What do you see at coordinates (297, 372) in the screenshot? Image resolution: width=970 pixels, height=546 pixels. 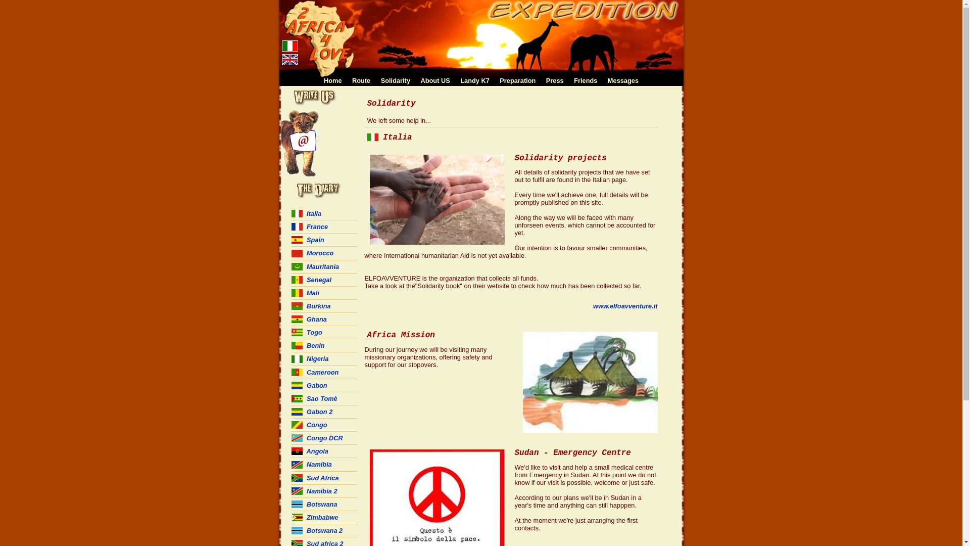 I see `flag` at bounding box center [297, 372].